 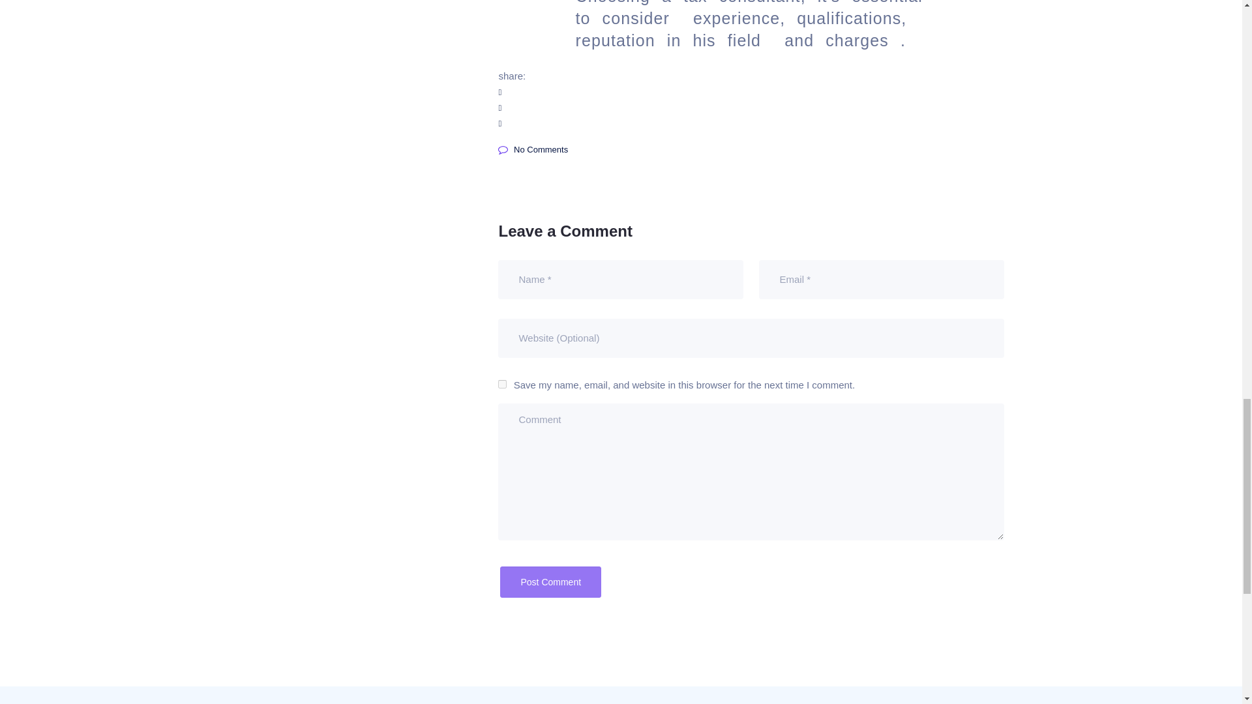 I want to click on yes, so click(x=502, y=385).